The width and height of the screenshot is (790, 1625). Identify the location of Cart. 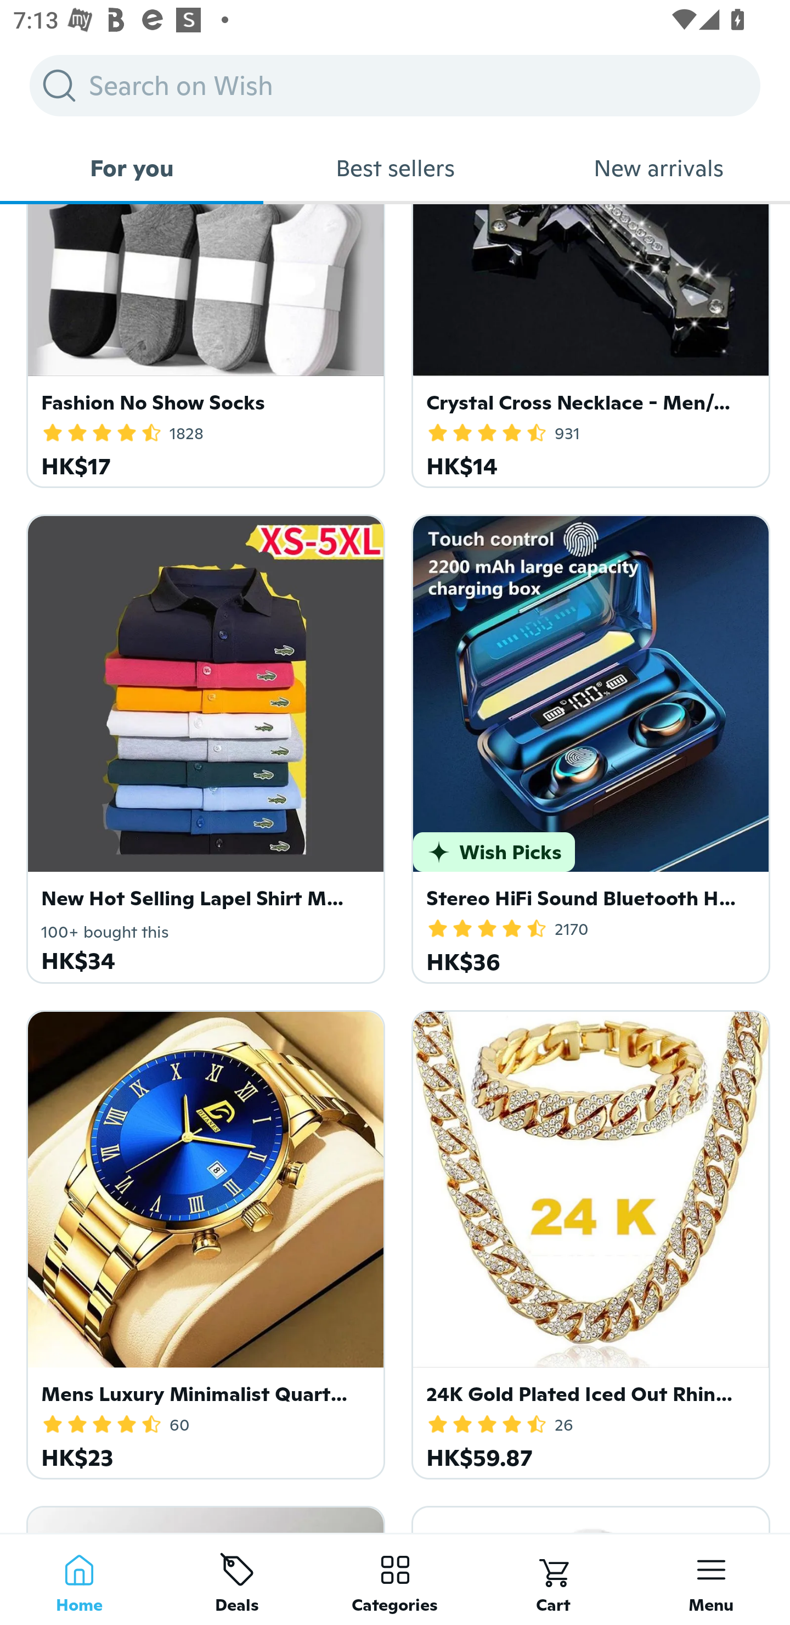
(553, 1579).